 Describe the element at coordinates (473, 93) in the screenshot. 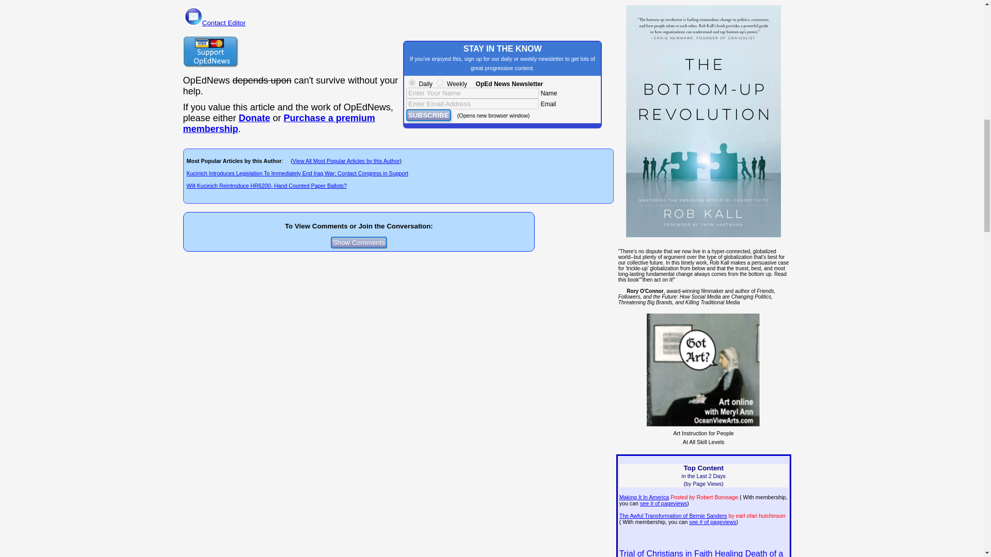

I see `Enter Your Name` at that location.